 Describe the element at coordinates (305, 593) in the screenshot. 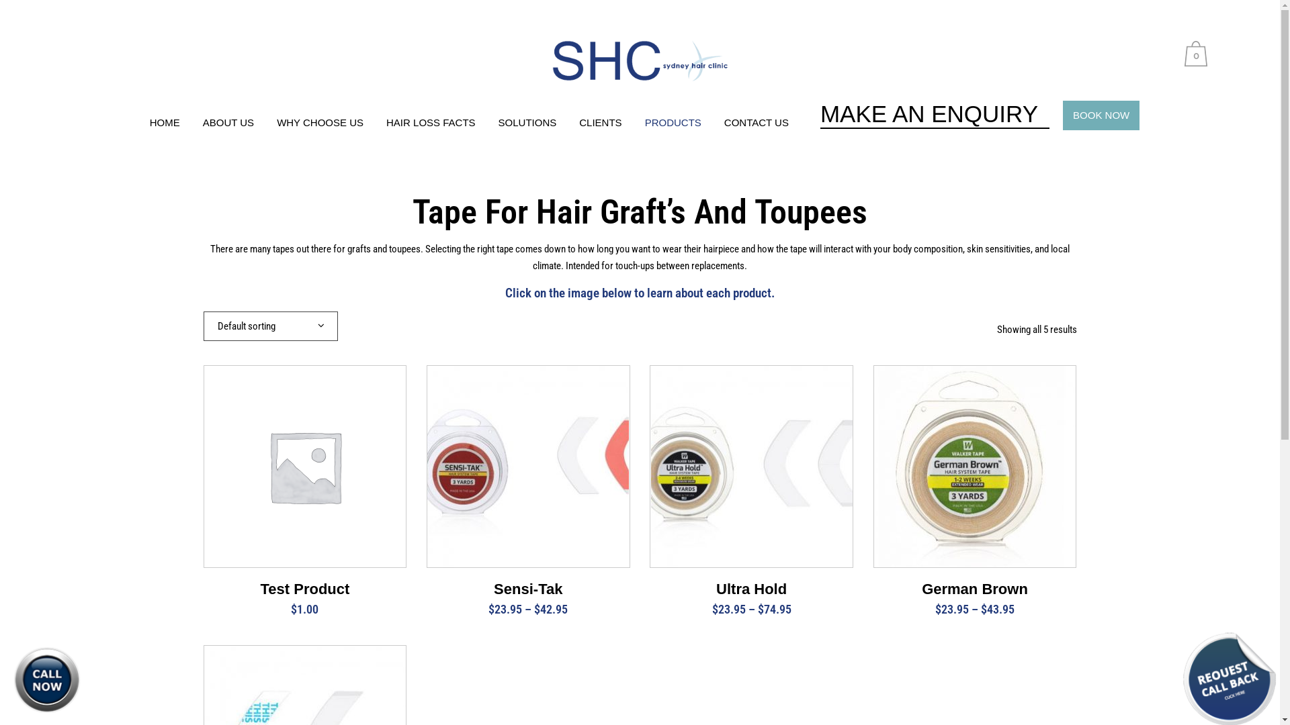

I see `Test Product
$1.00` at that location.